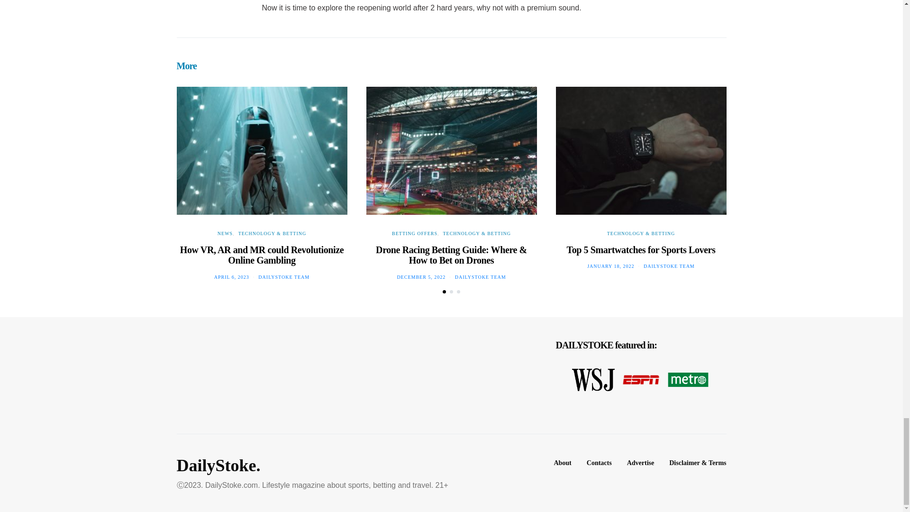 The height and width of the screenshot is (512, 910). Describe the element at coordinates (669, 266) in the screenshot. I see `View all posts by DailyStoke Team` at that location.